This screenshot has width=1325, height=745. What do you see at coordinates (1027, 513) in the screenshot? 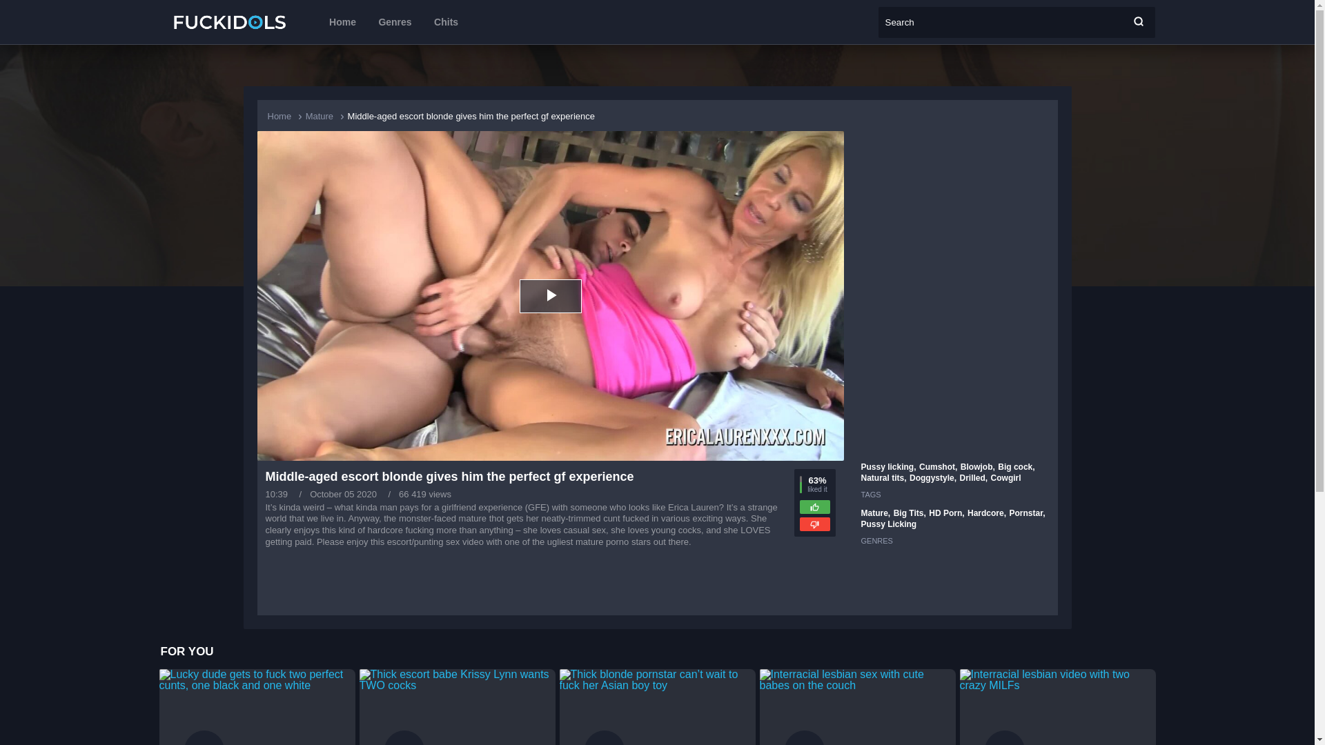
I see `Pornstar` at bounding box center [1027, 513].